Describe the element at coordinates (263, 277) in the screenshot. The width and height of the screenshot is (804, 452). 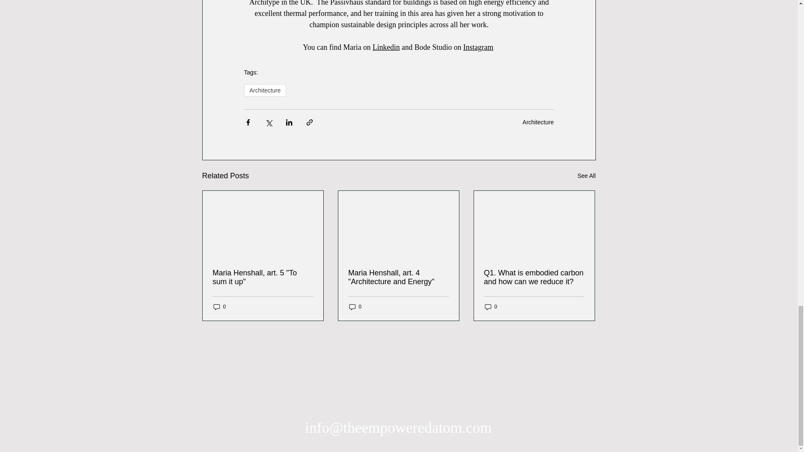
I see `Maria Henshall, art. 5 "To sum it up"` at that location.